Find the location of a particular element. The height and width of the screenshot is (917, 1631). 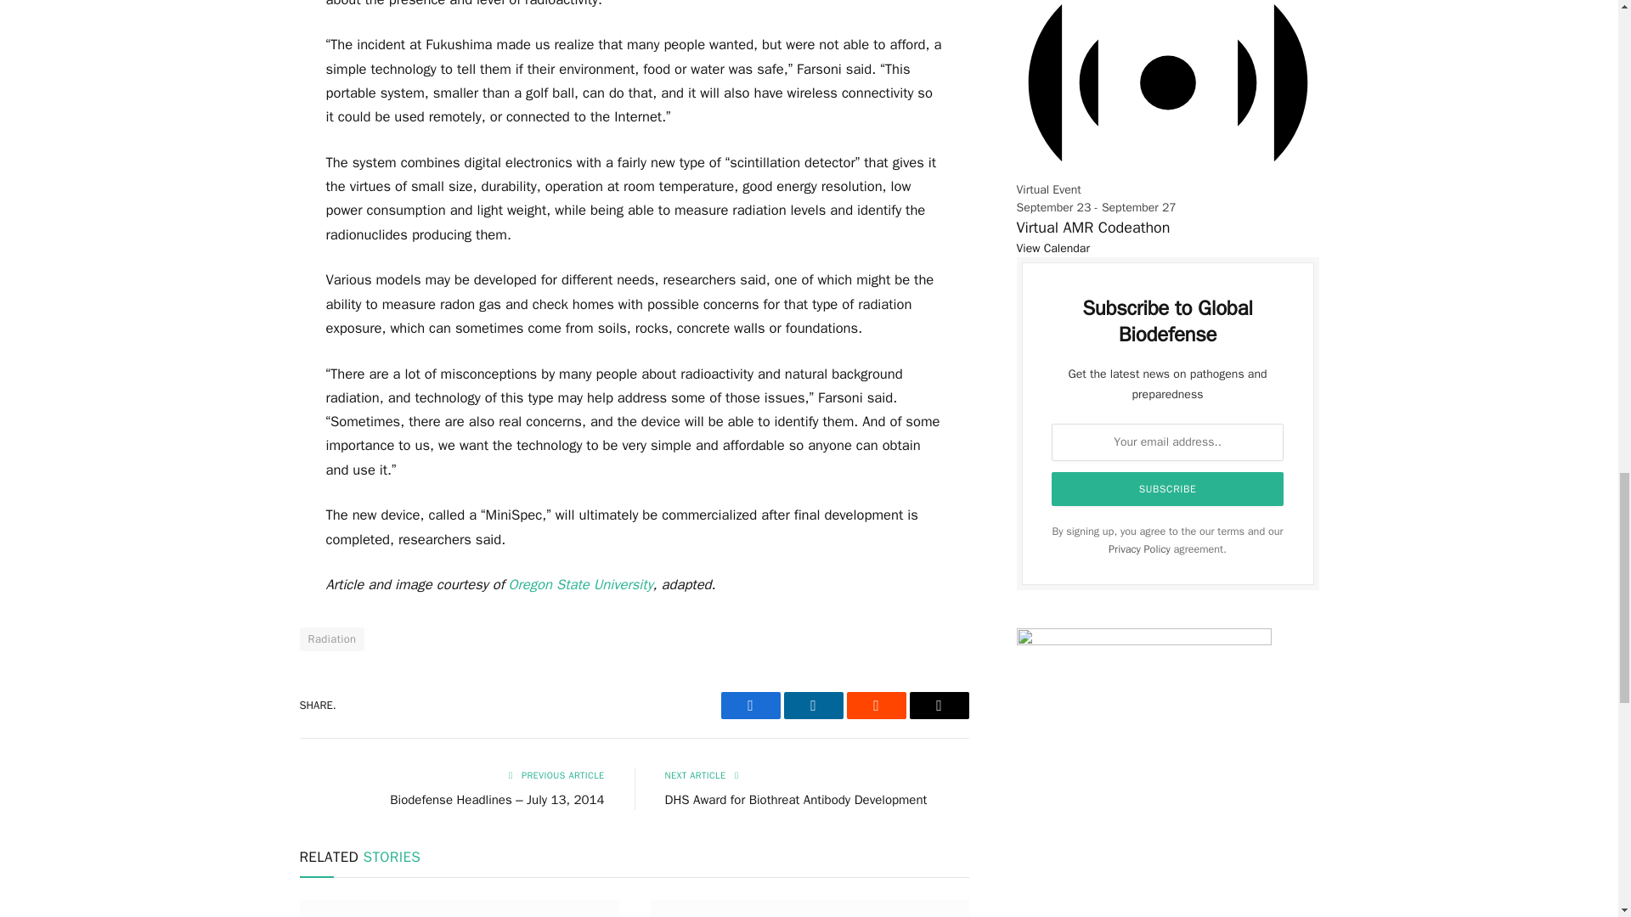

Subscribe is located at coordinates (1168, 489).